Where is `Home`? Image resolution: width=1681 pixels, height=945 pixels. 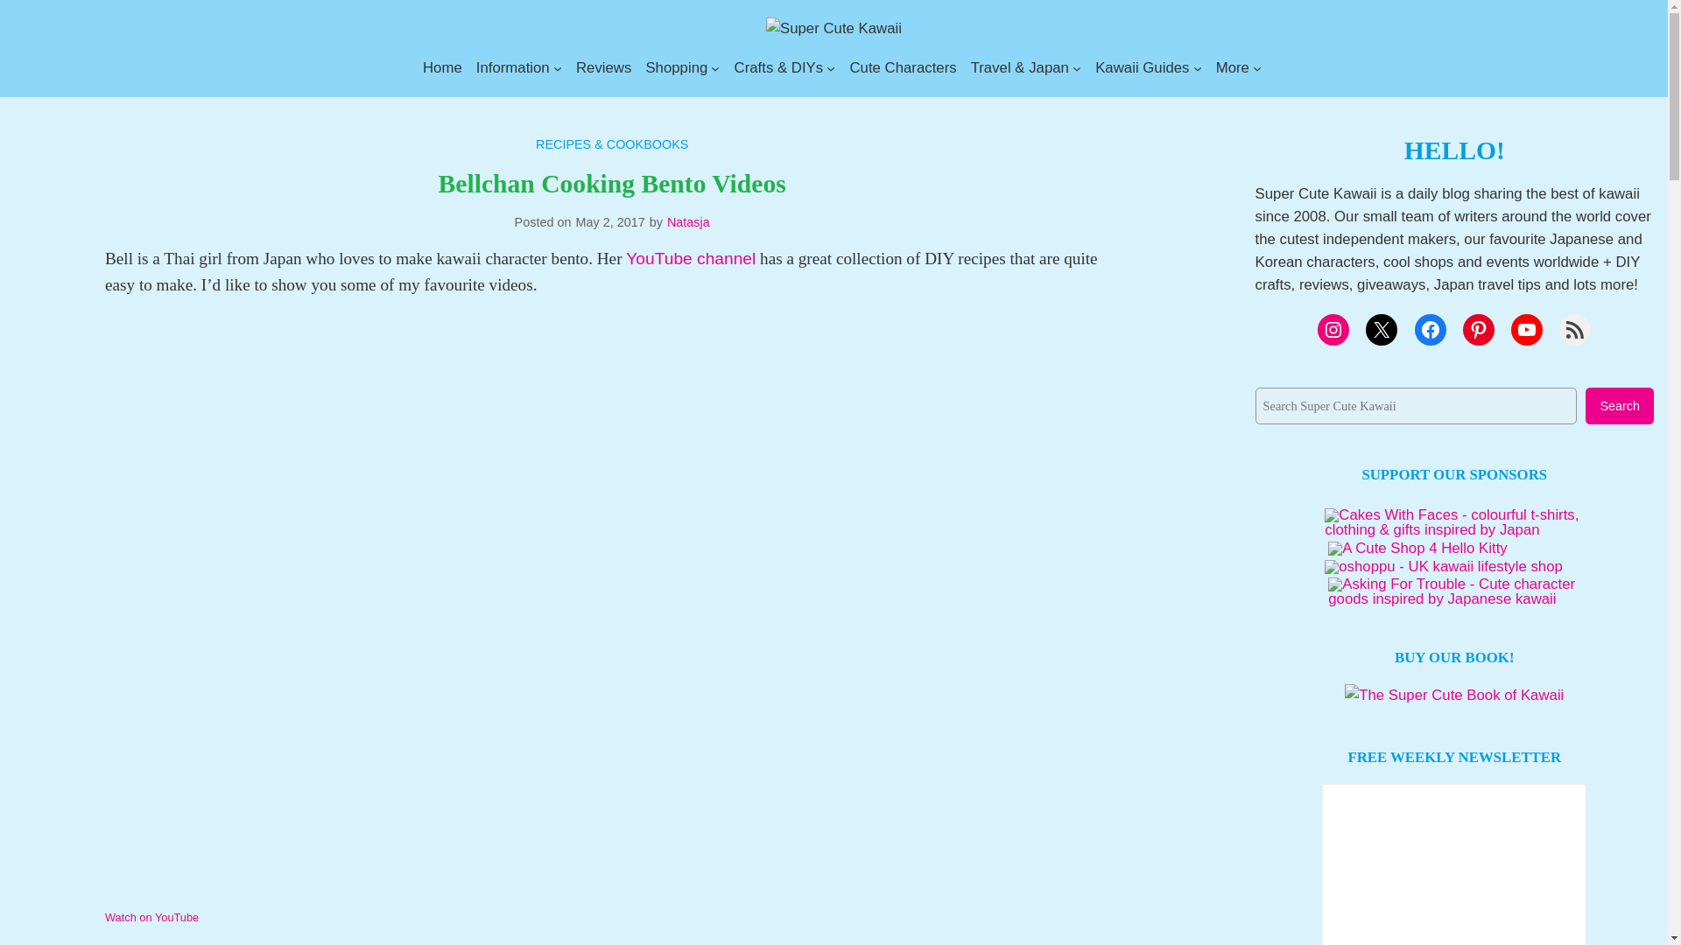 Home is located at coordinates (443, 67).